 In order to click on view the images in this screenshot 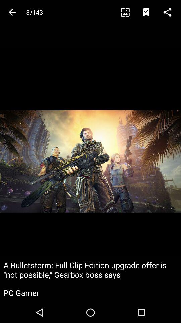, I will do `click(128, 12)`.